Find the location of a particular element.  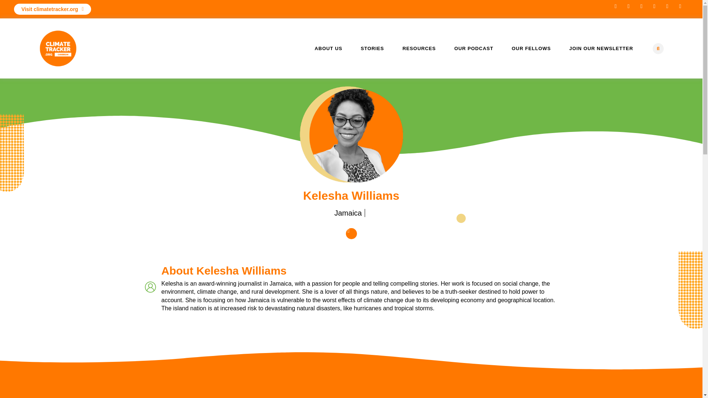

STORIES is located at coordinates (372, 49).